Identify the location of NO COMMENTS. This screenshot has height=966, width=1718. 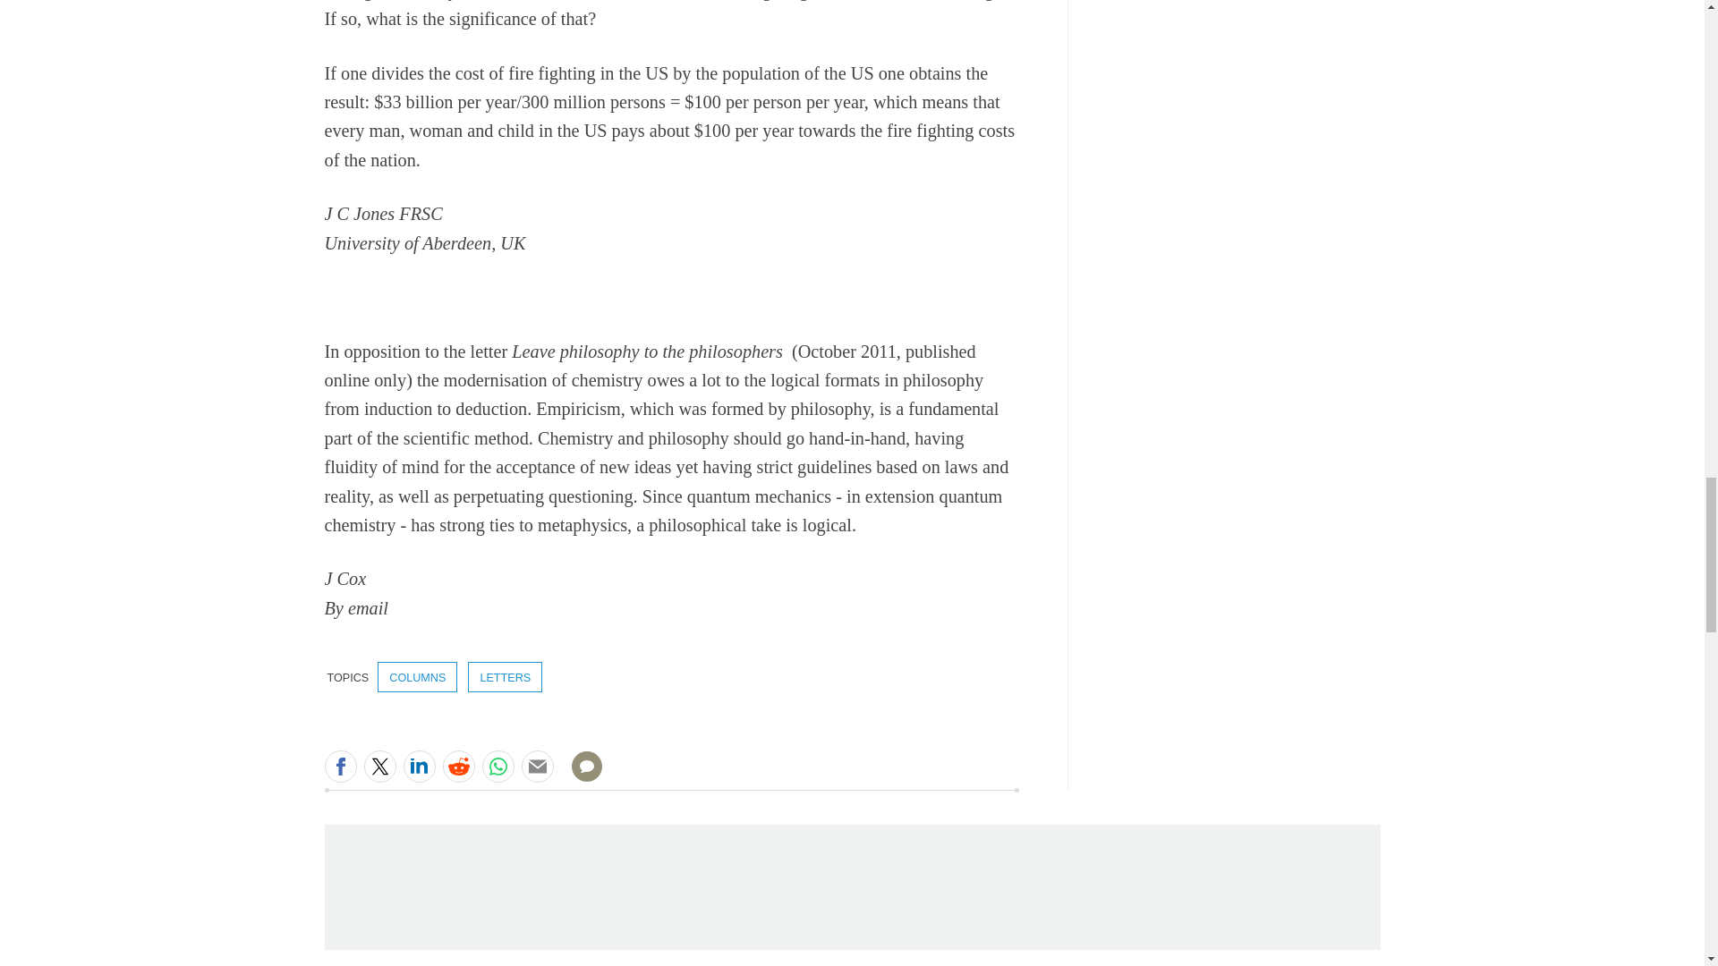
(581, 776).